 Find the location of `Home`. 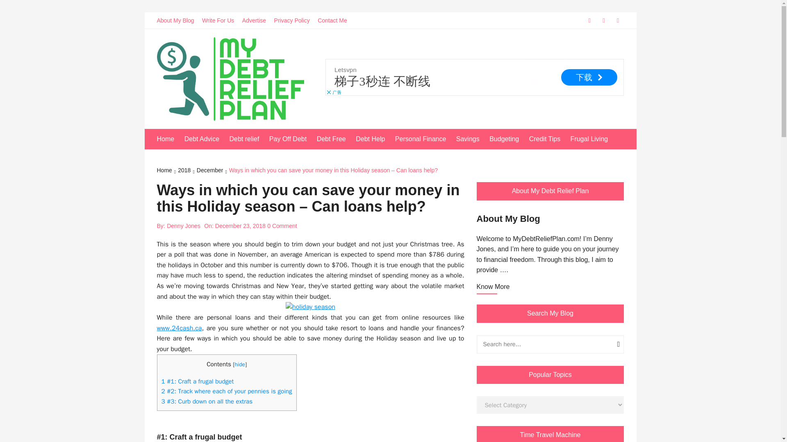

Home is located at coordinates (170, 139).